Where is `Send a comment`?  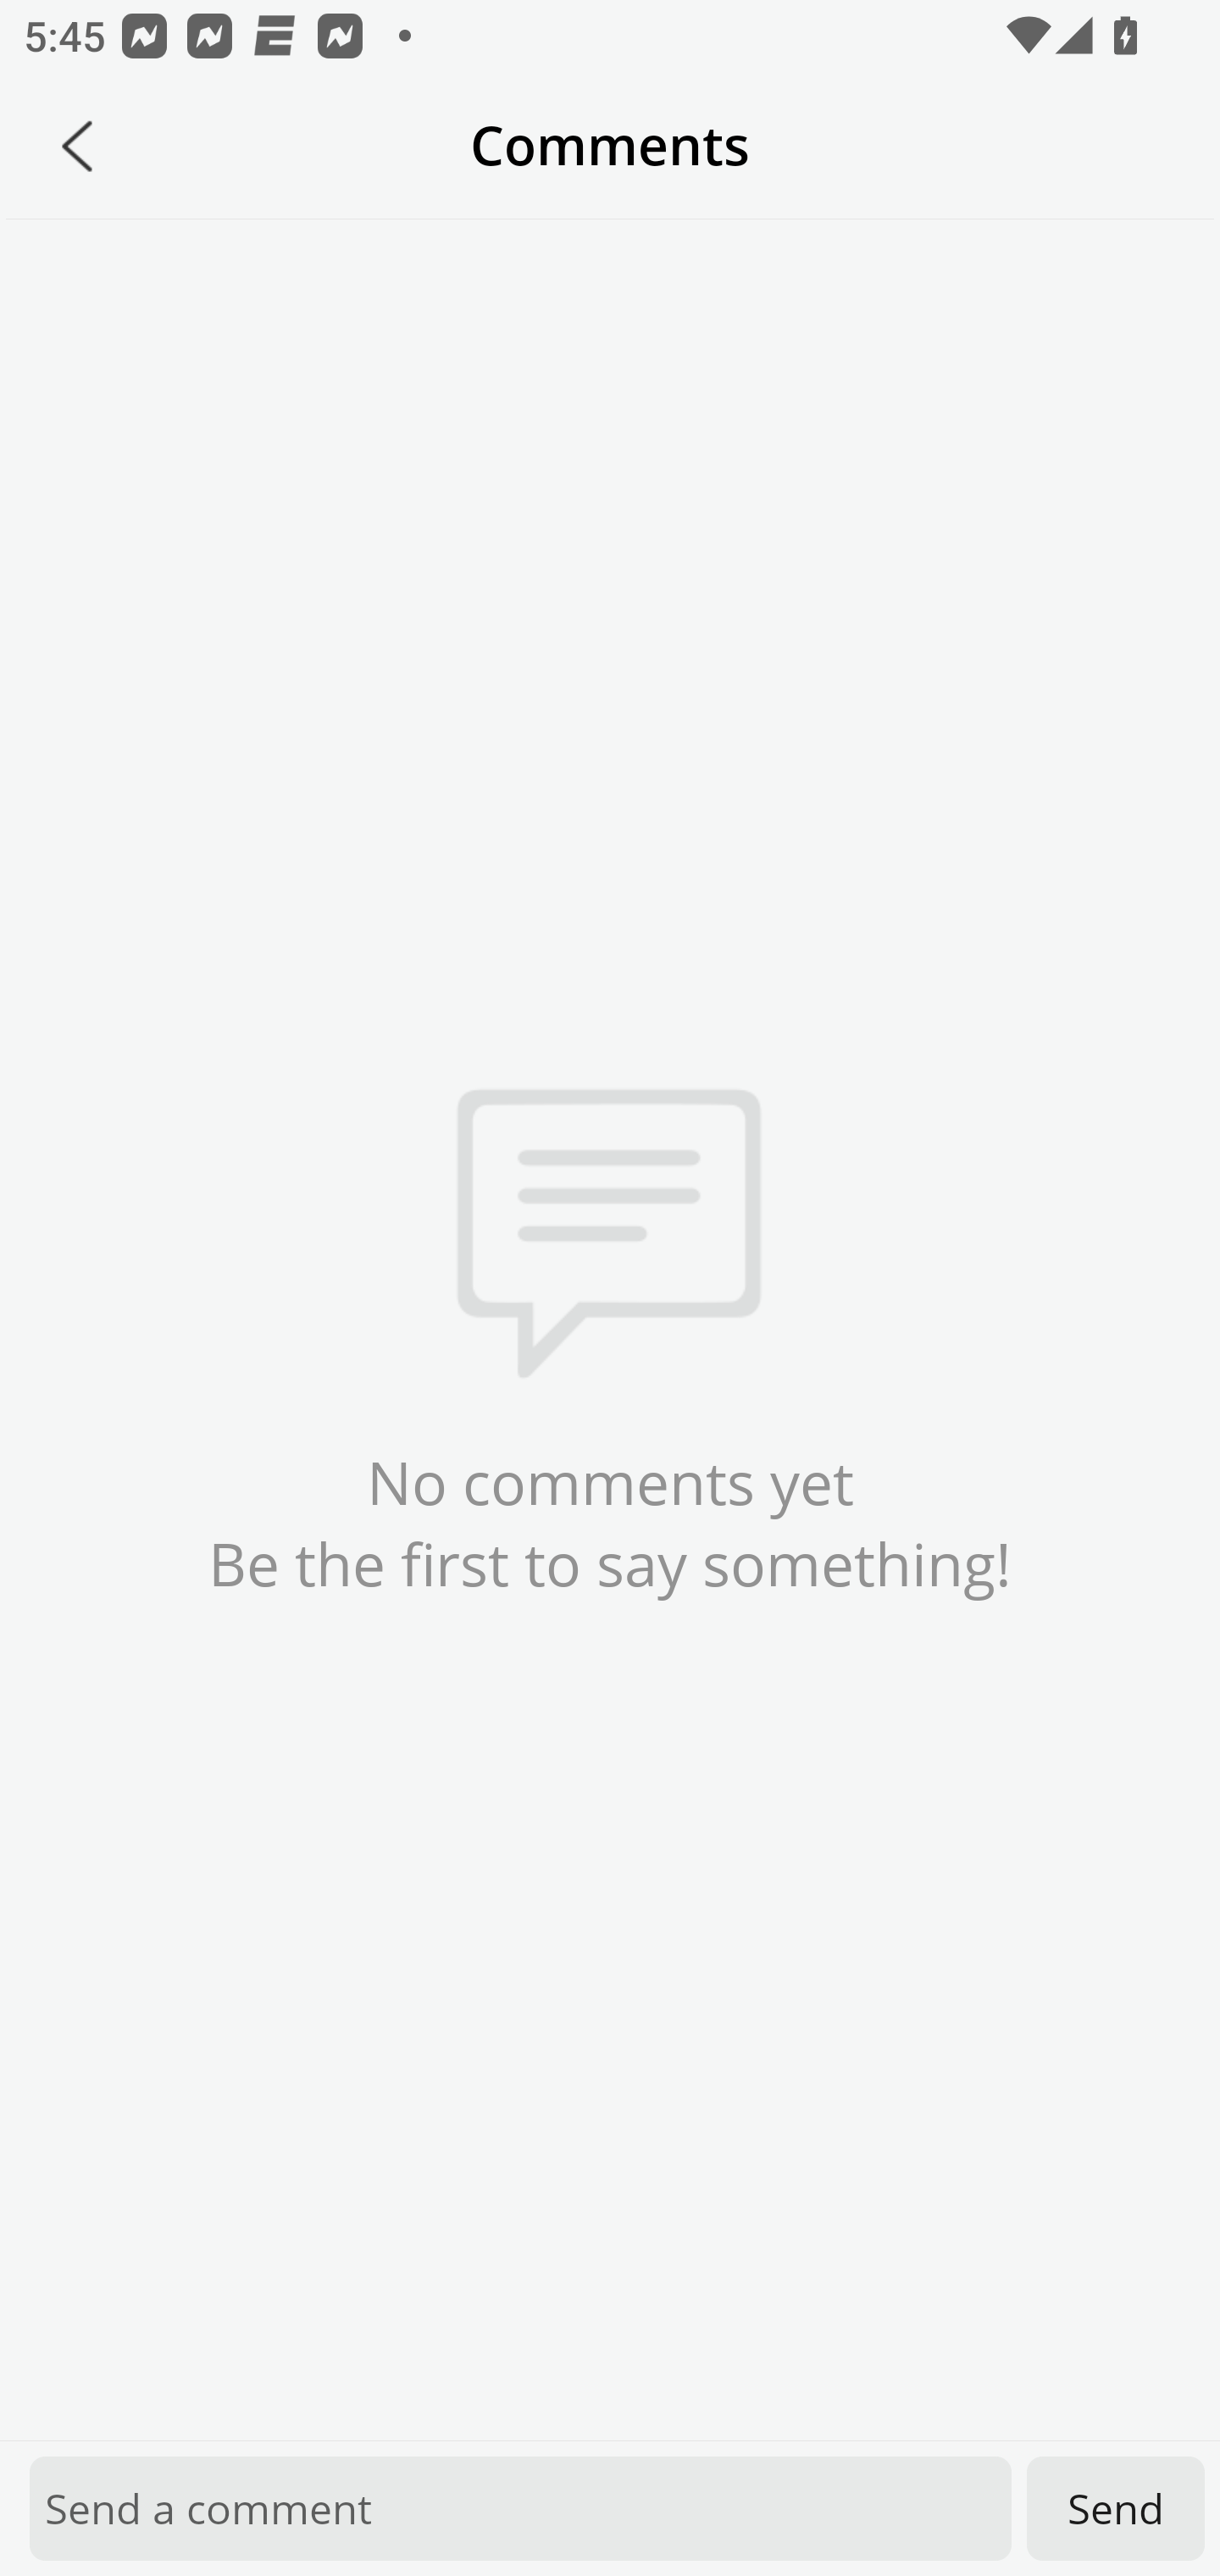
Send a comment is located at coordinates (520, 2508).